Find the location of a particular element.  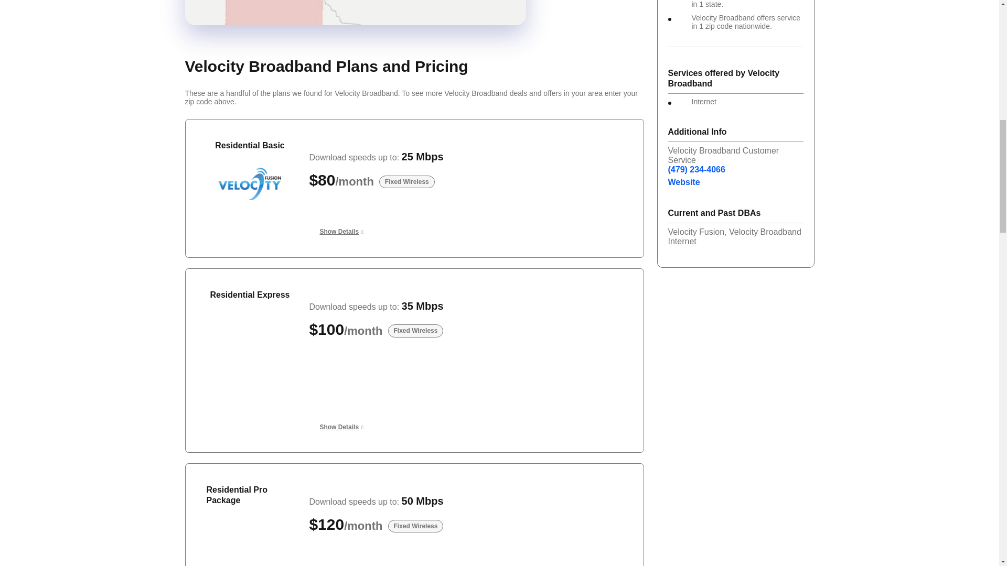

Velocity Broadband is located at coordinates (250, 183).